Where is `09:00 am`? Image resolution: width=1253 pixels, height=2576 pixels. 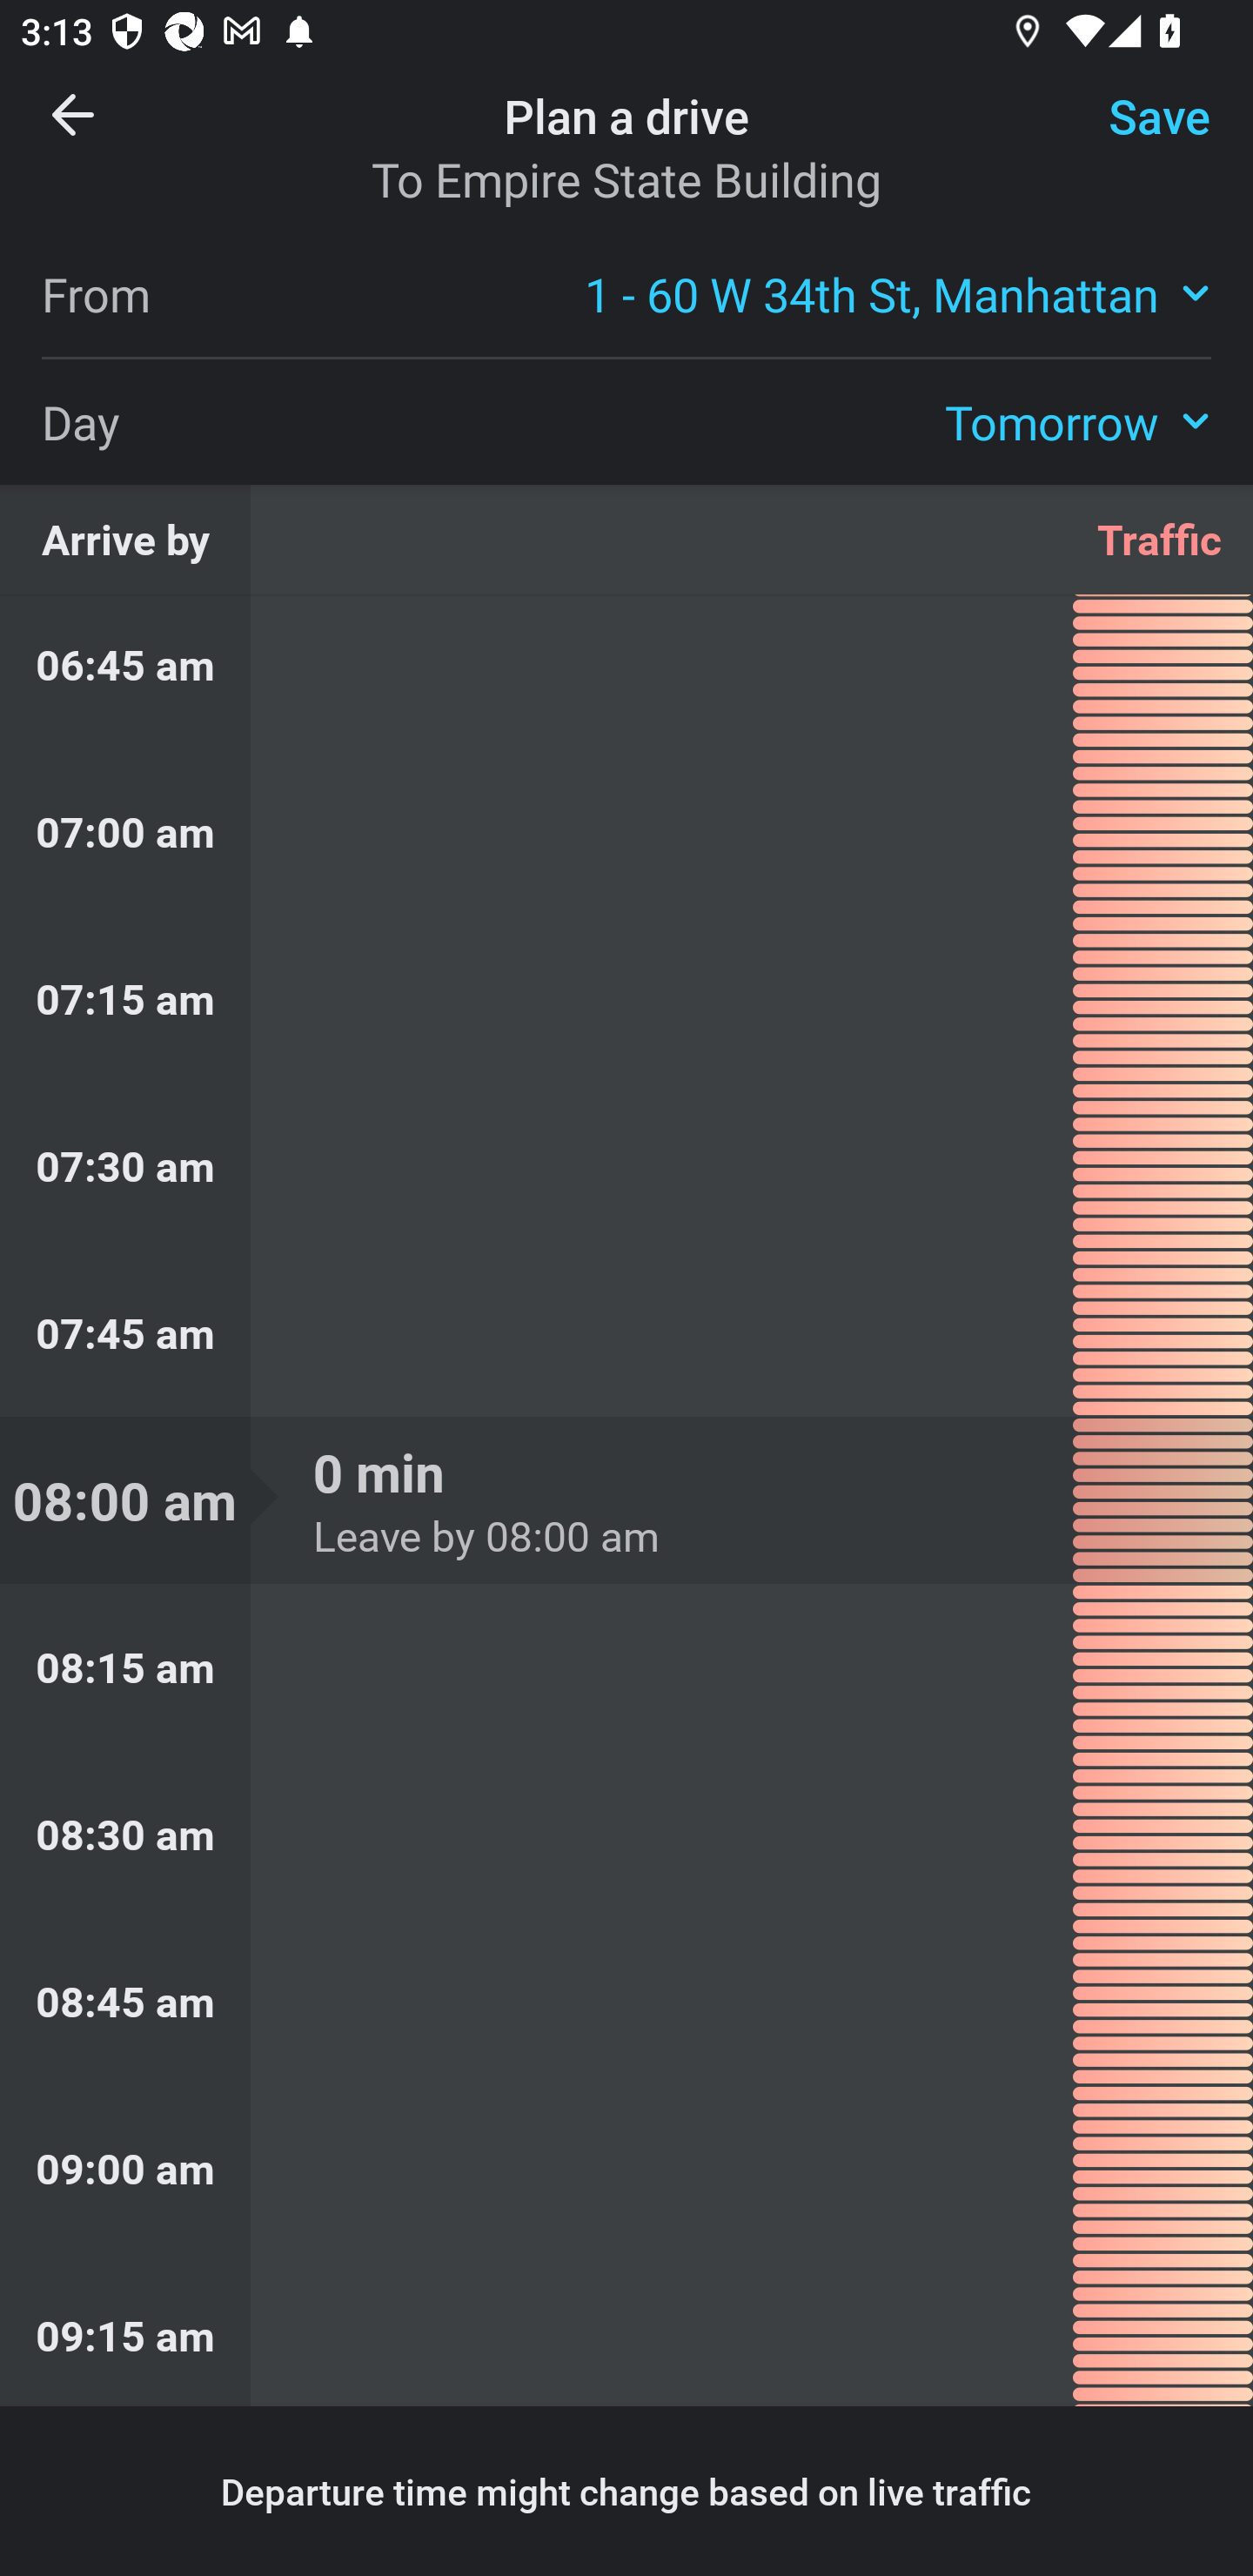 09:00 am is located at coordinates (626, 2167).